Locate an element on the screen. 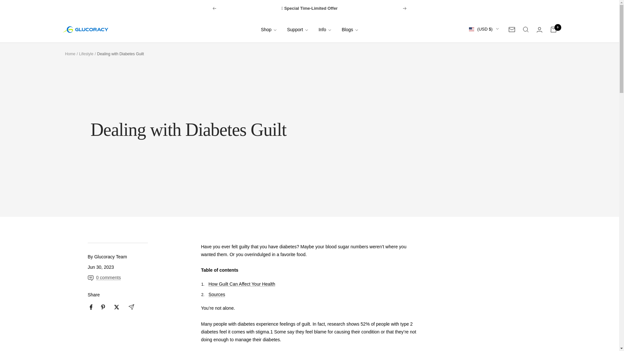 This screenshot has width=624, height=351. Shop is located at coordinates (298, 29).